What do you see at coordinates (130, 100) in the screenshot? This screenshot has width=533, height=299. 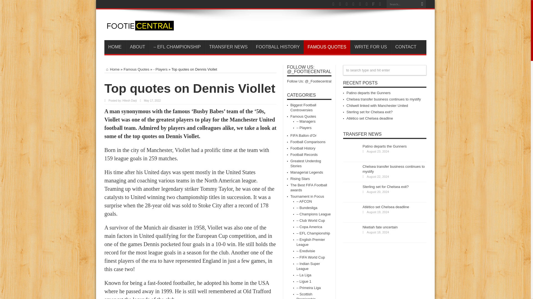 I see `Hitesh Darji` at bounding box center [130, 100].